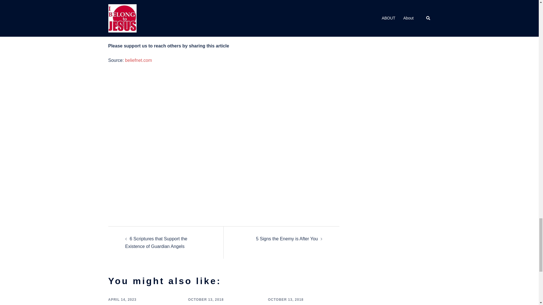 The width and height of the screenshot is (543, 305). I want to click on 5 Signs the Enemy is After You, so click(287, 239).